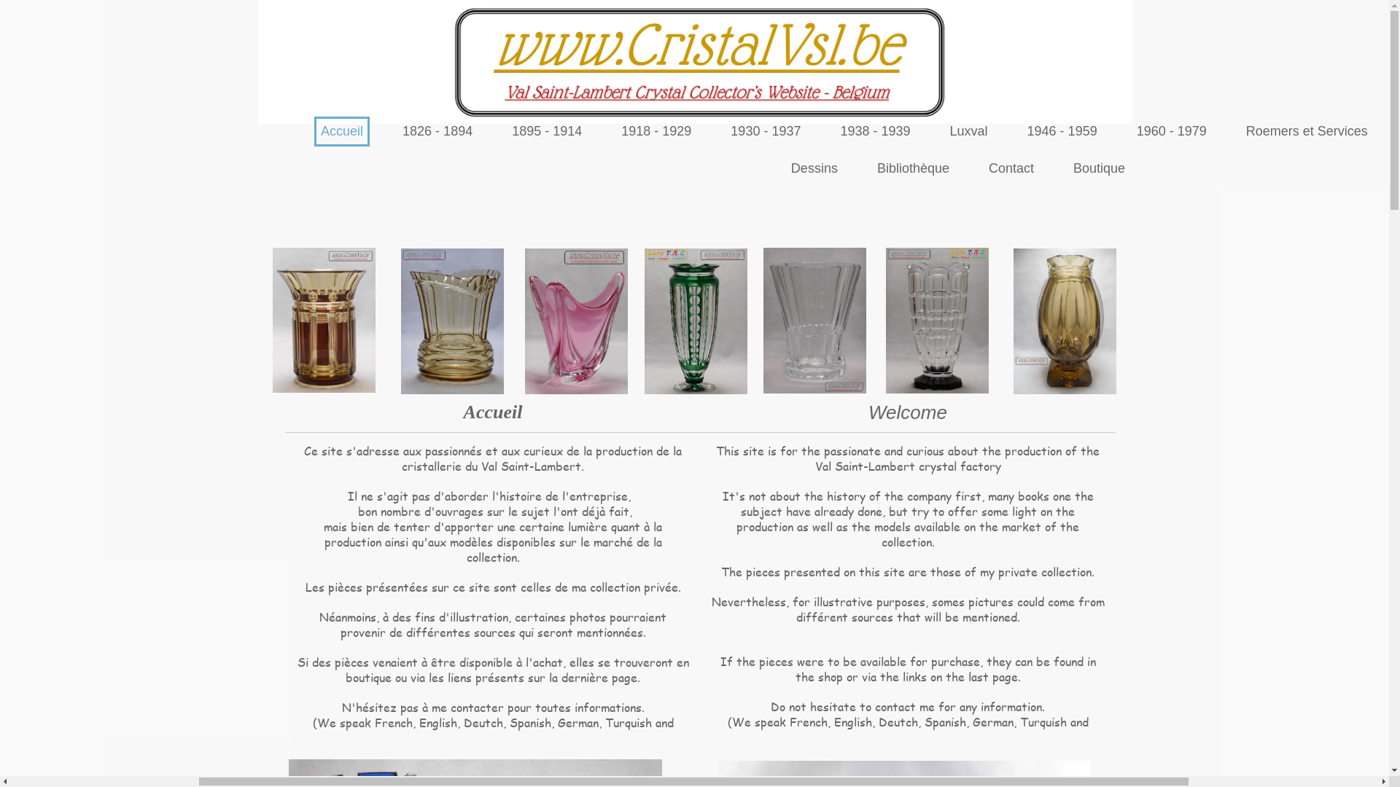 The height and width of the screenshot is (787, 1400). Describe the element at coordinates (607, 131) in the screenshot. I see `Accueil` at that location.